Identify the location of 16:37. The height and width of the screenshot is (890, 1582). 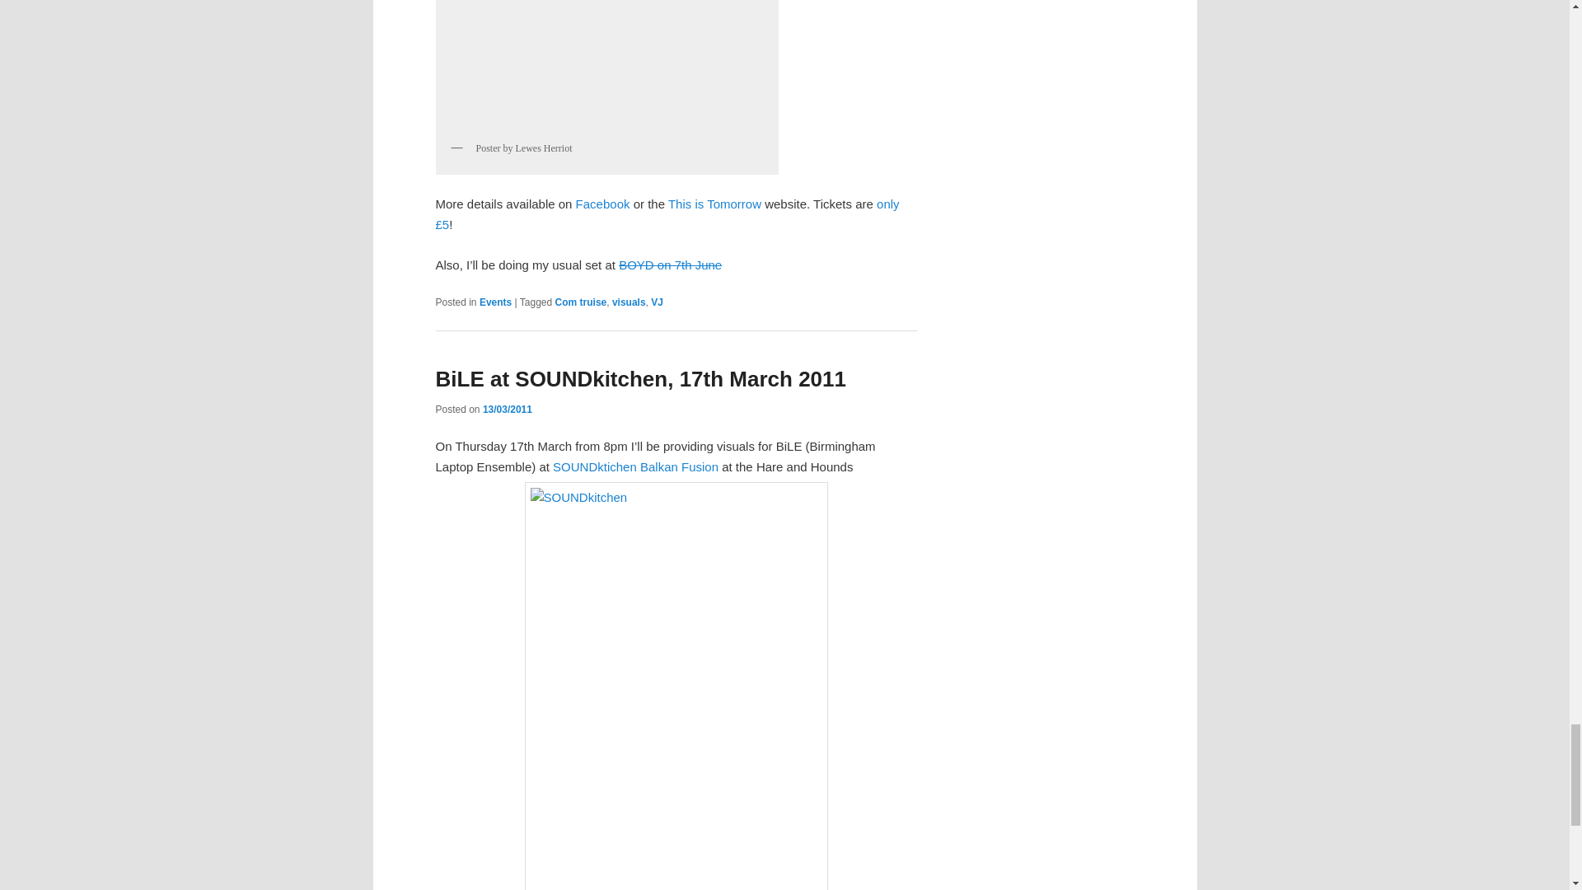
(507, 410).